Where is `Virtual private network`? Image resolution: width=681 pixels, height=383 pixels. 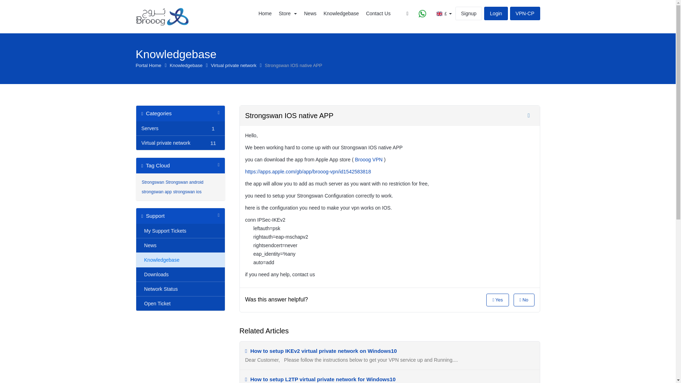 Virtual private network is located at coordinates (174, 143).